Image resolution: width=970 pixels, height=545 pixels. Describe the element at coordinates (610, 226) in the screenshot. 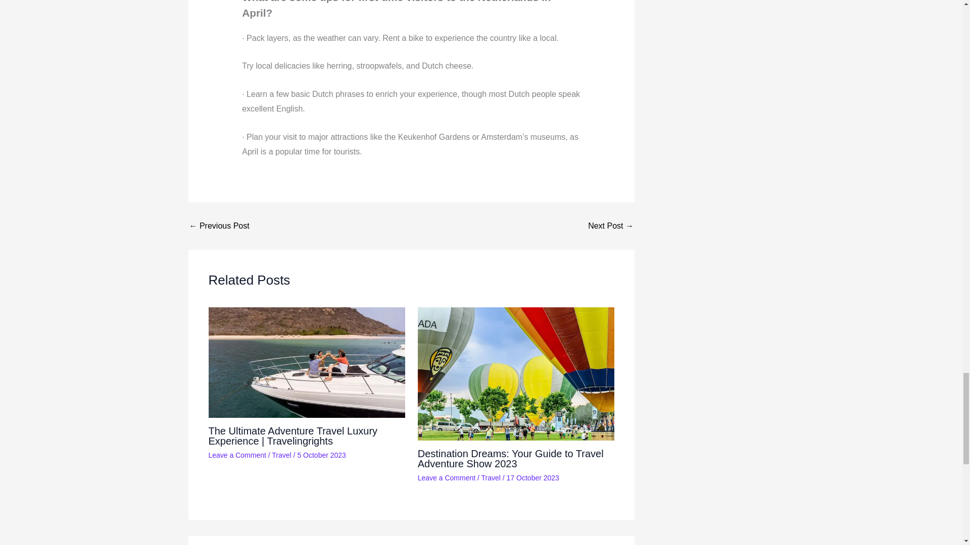

I see `March Travel Ideas in USA` at that location.